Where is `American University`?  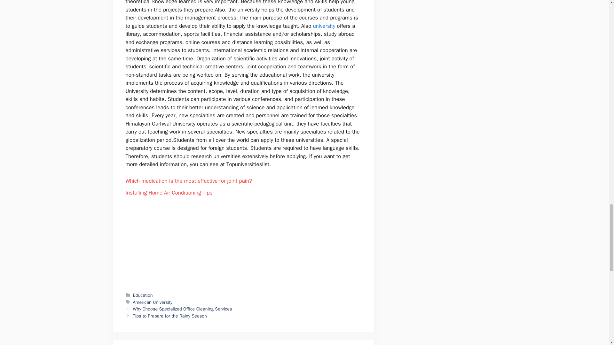
American University is located at coordinates (153, 302).